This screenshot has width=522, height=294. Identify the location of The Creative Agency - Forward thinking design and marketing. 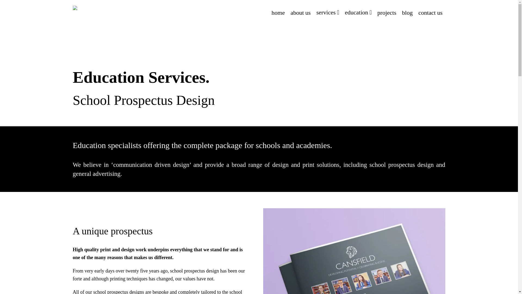
(107, 11).